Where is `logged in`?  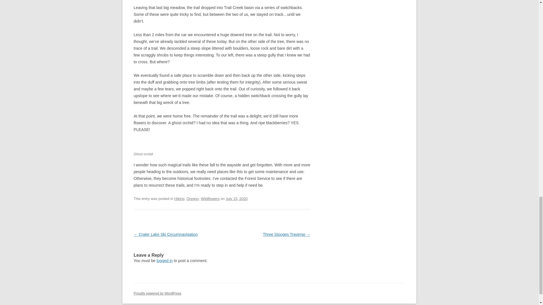 logged in is located at coordinates (165, 260).